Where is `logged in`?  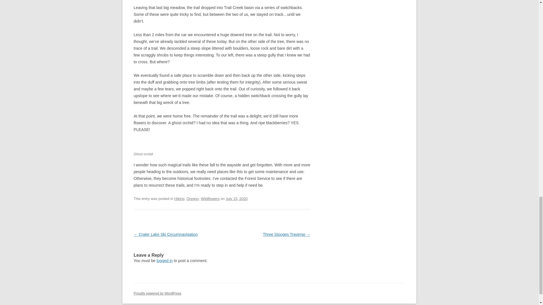 logged in is located at coordinates (165, 260).